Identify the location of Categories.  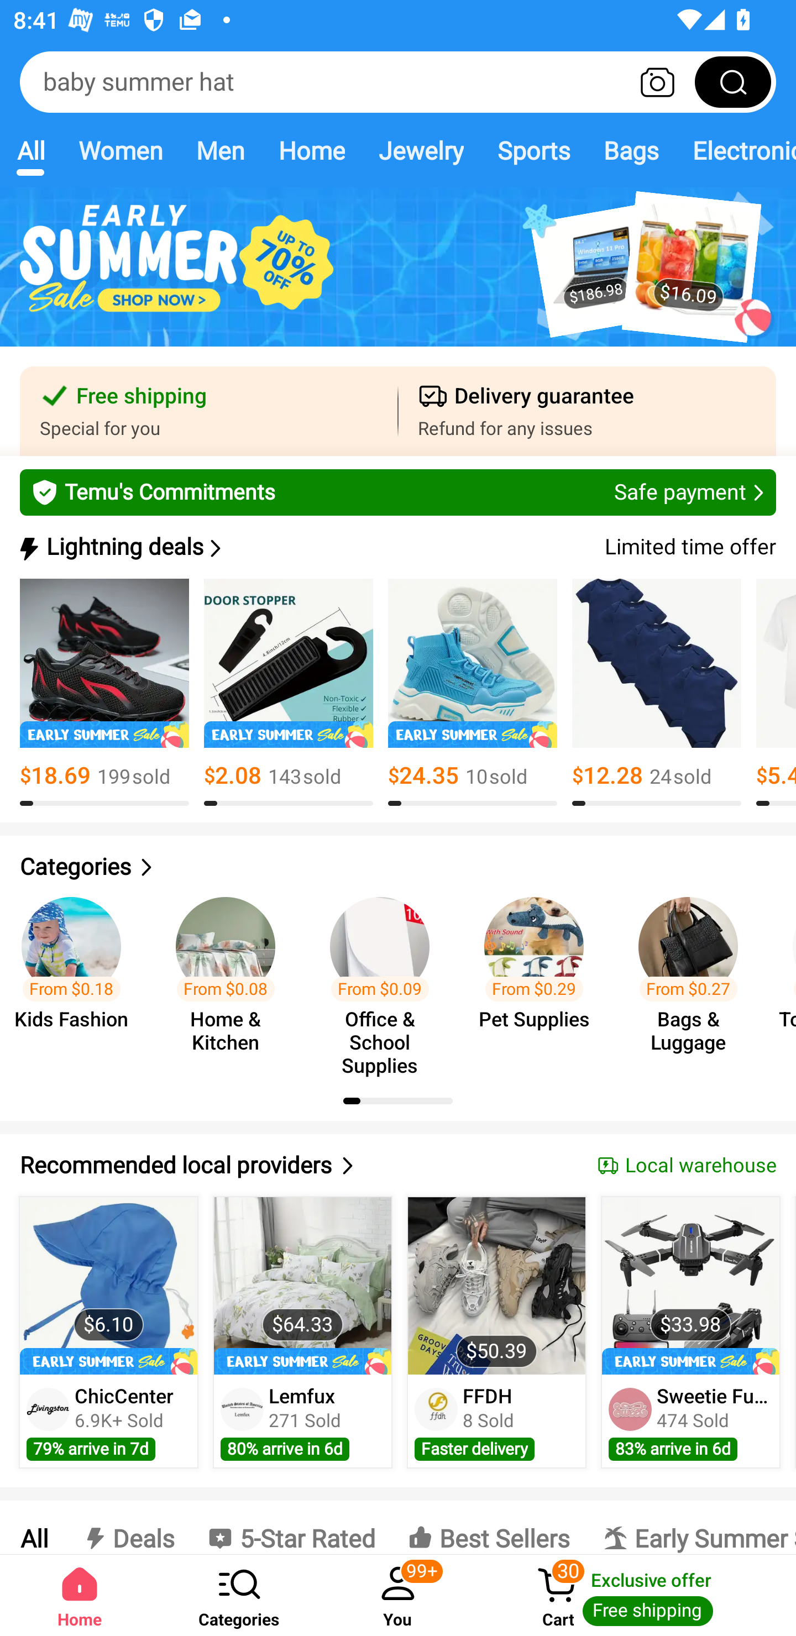
(398, 867).